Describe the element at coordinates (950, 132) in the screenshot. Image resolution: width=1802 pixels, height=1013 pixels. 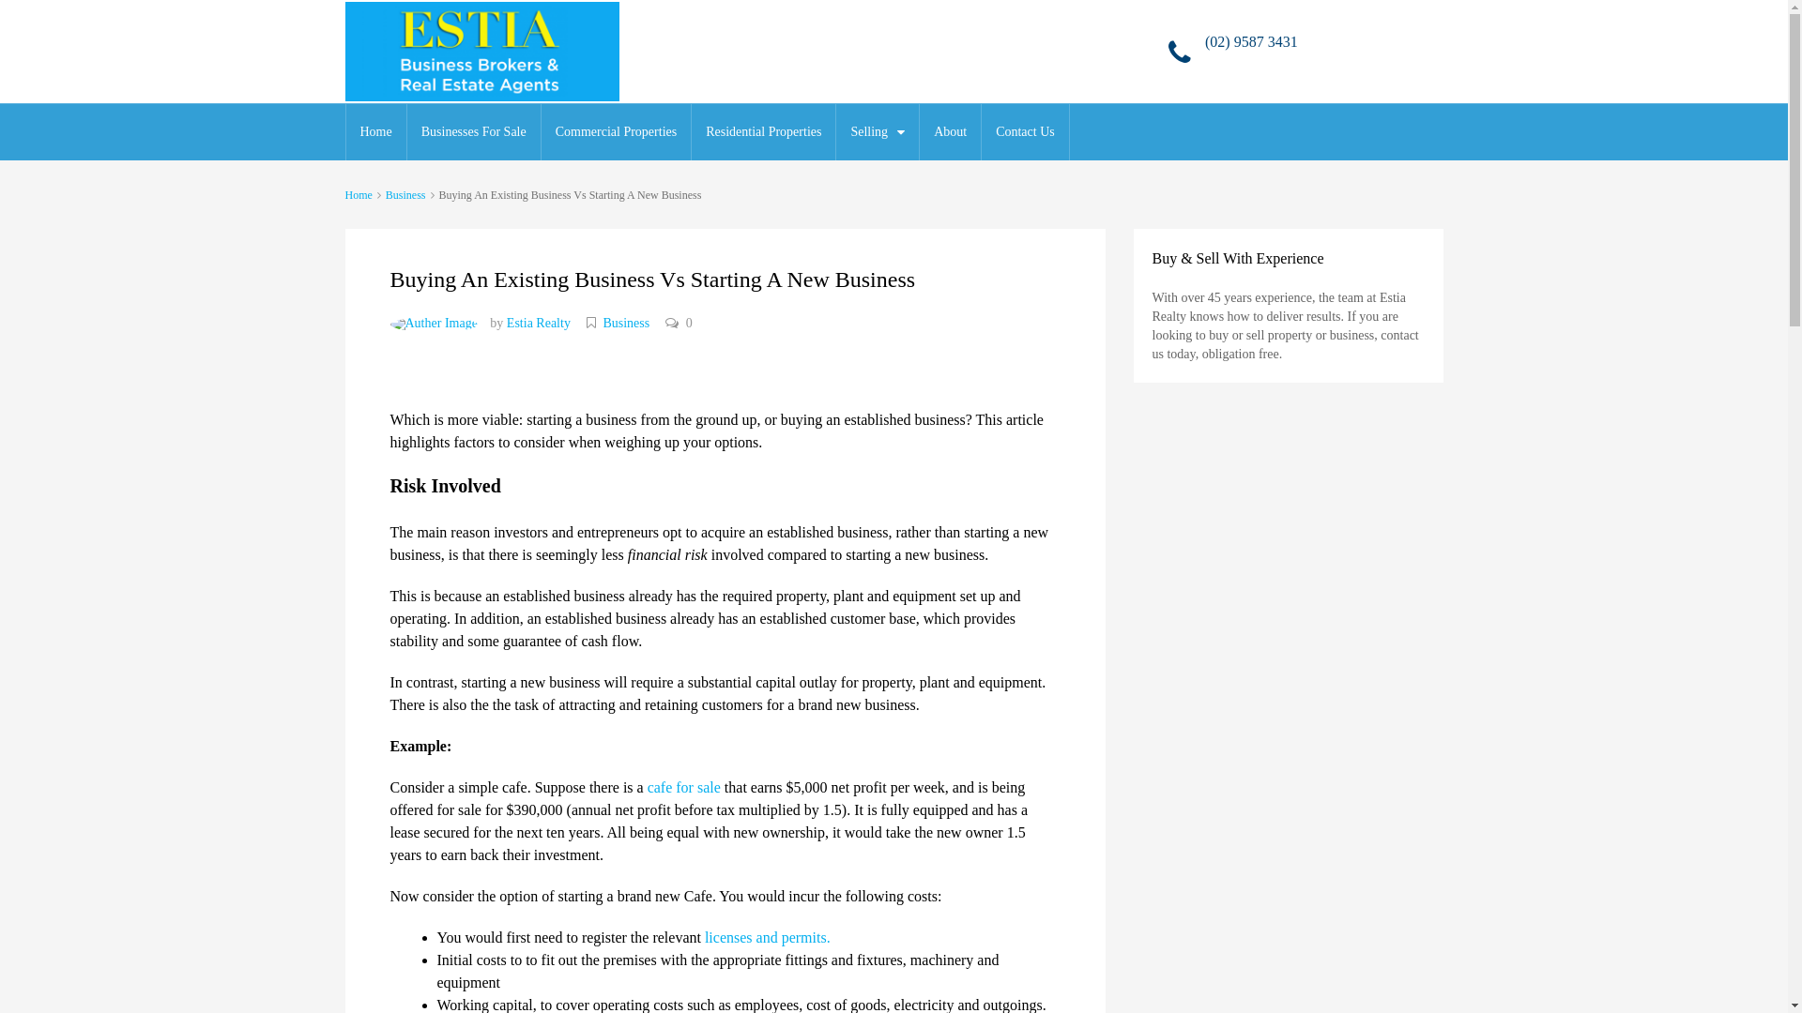
I see `About` at that location.